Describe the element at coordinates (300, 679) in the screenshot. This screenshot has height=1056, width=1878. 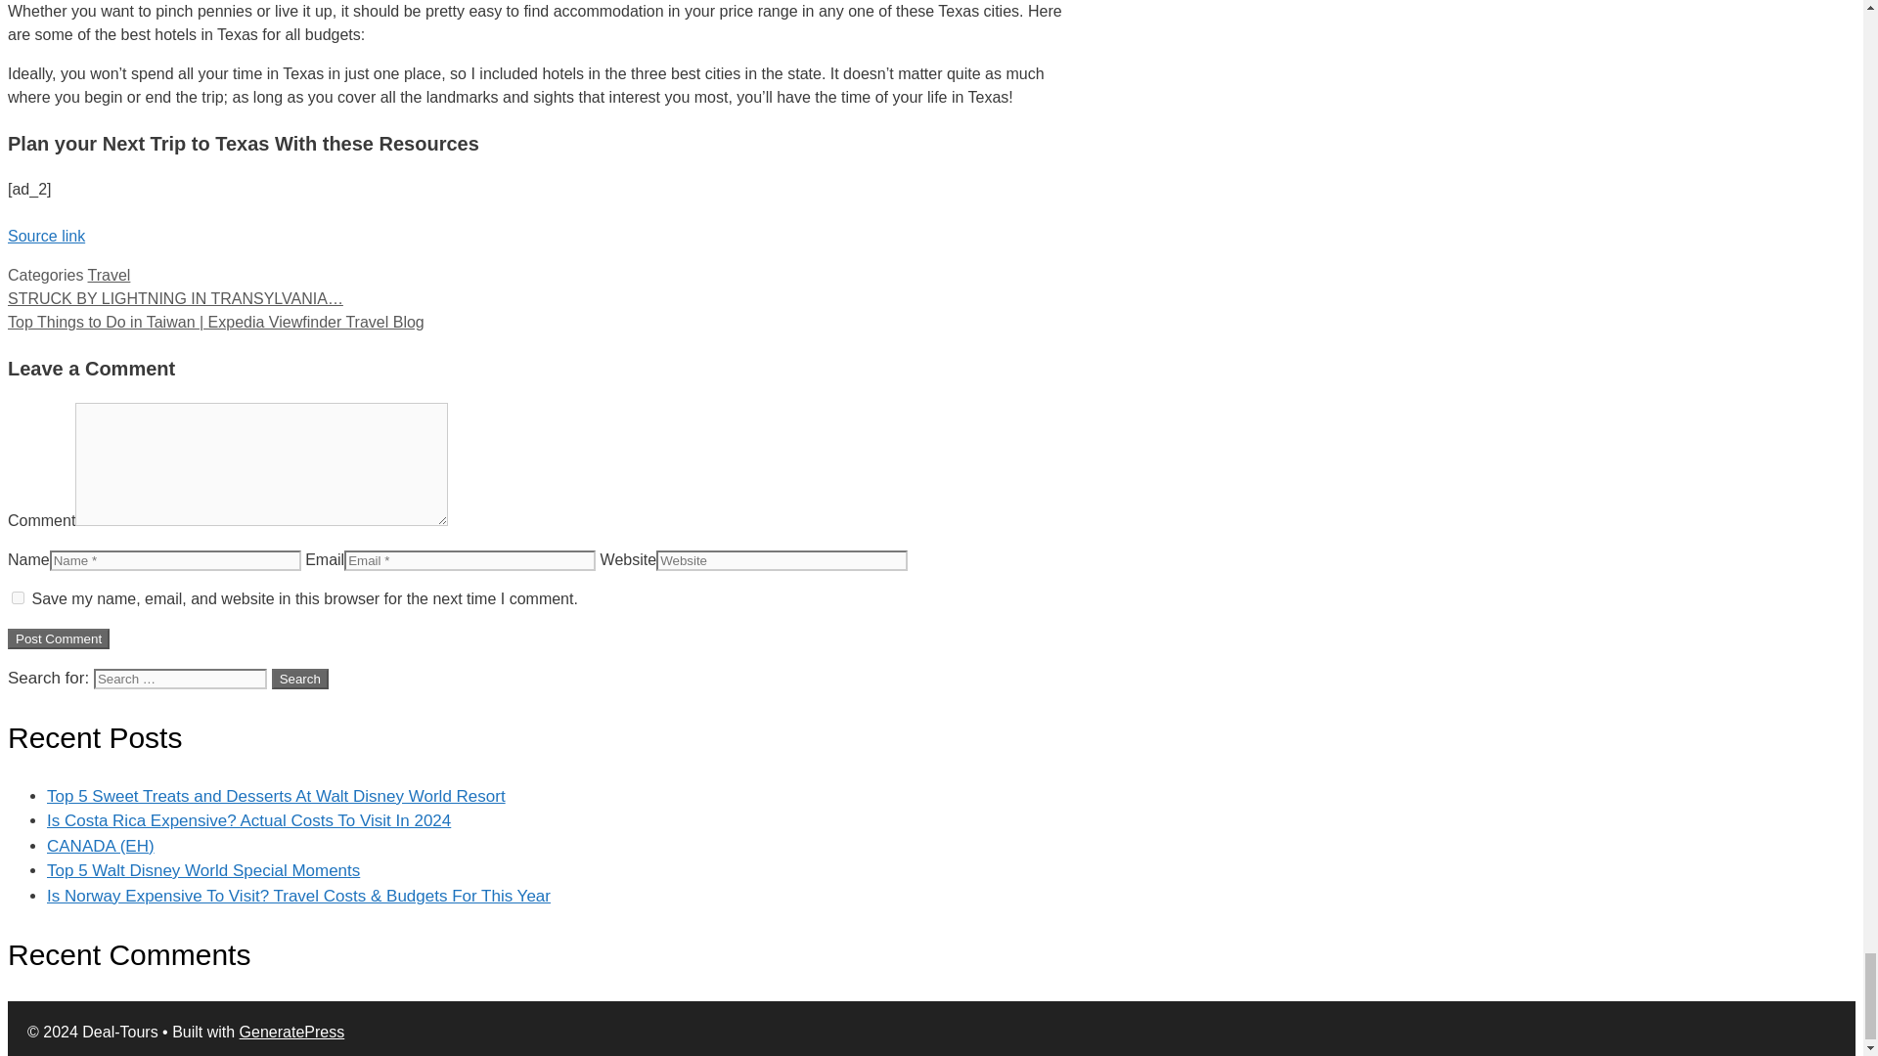
I see `Search` at that location.